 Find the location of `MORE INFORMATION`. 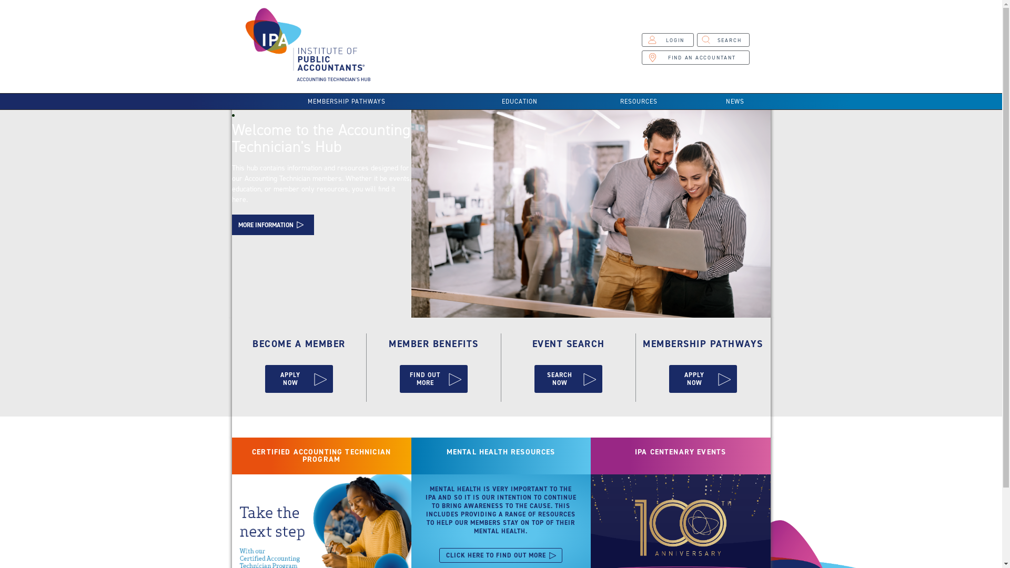

MORE INFORMATION is located at coordinates (272, 225).